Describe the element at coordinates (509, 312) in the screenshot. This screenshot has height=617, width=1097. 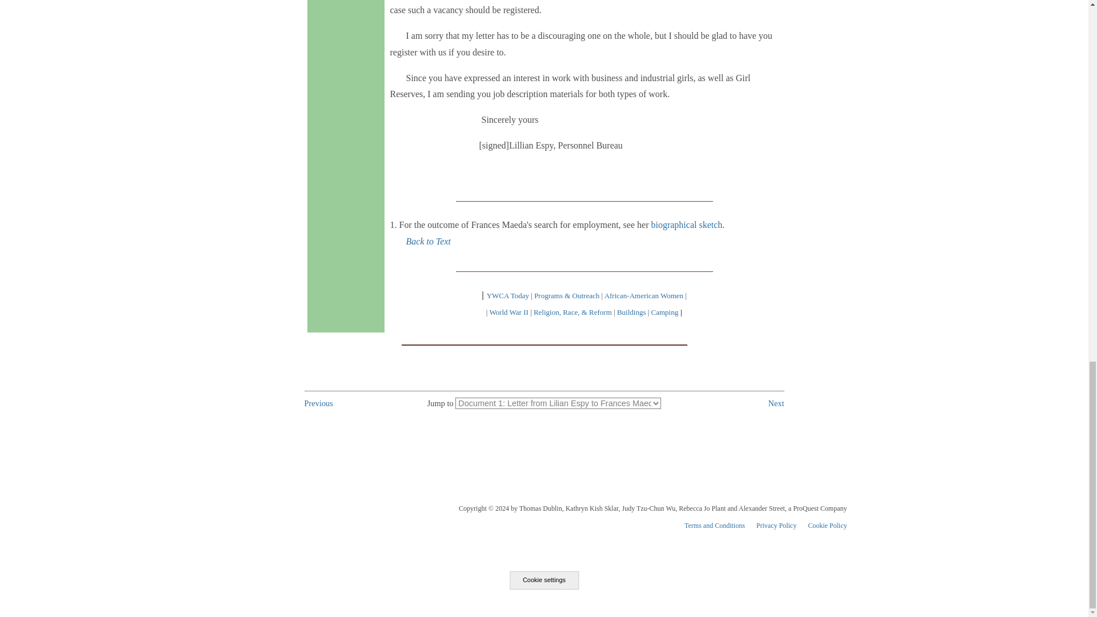
I see `World War II` at that location.